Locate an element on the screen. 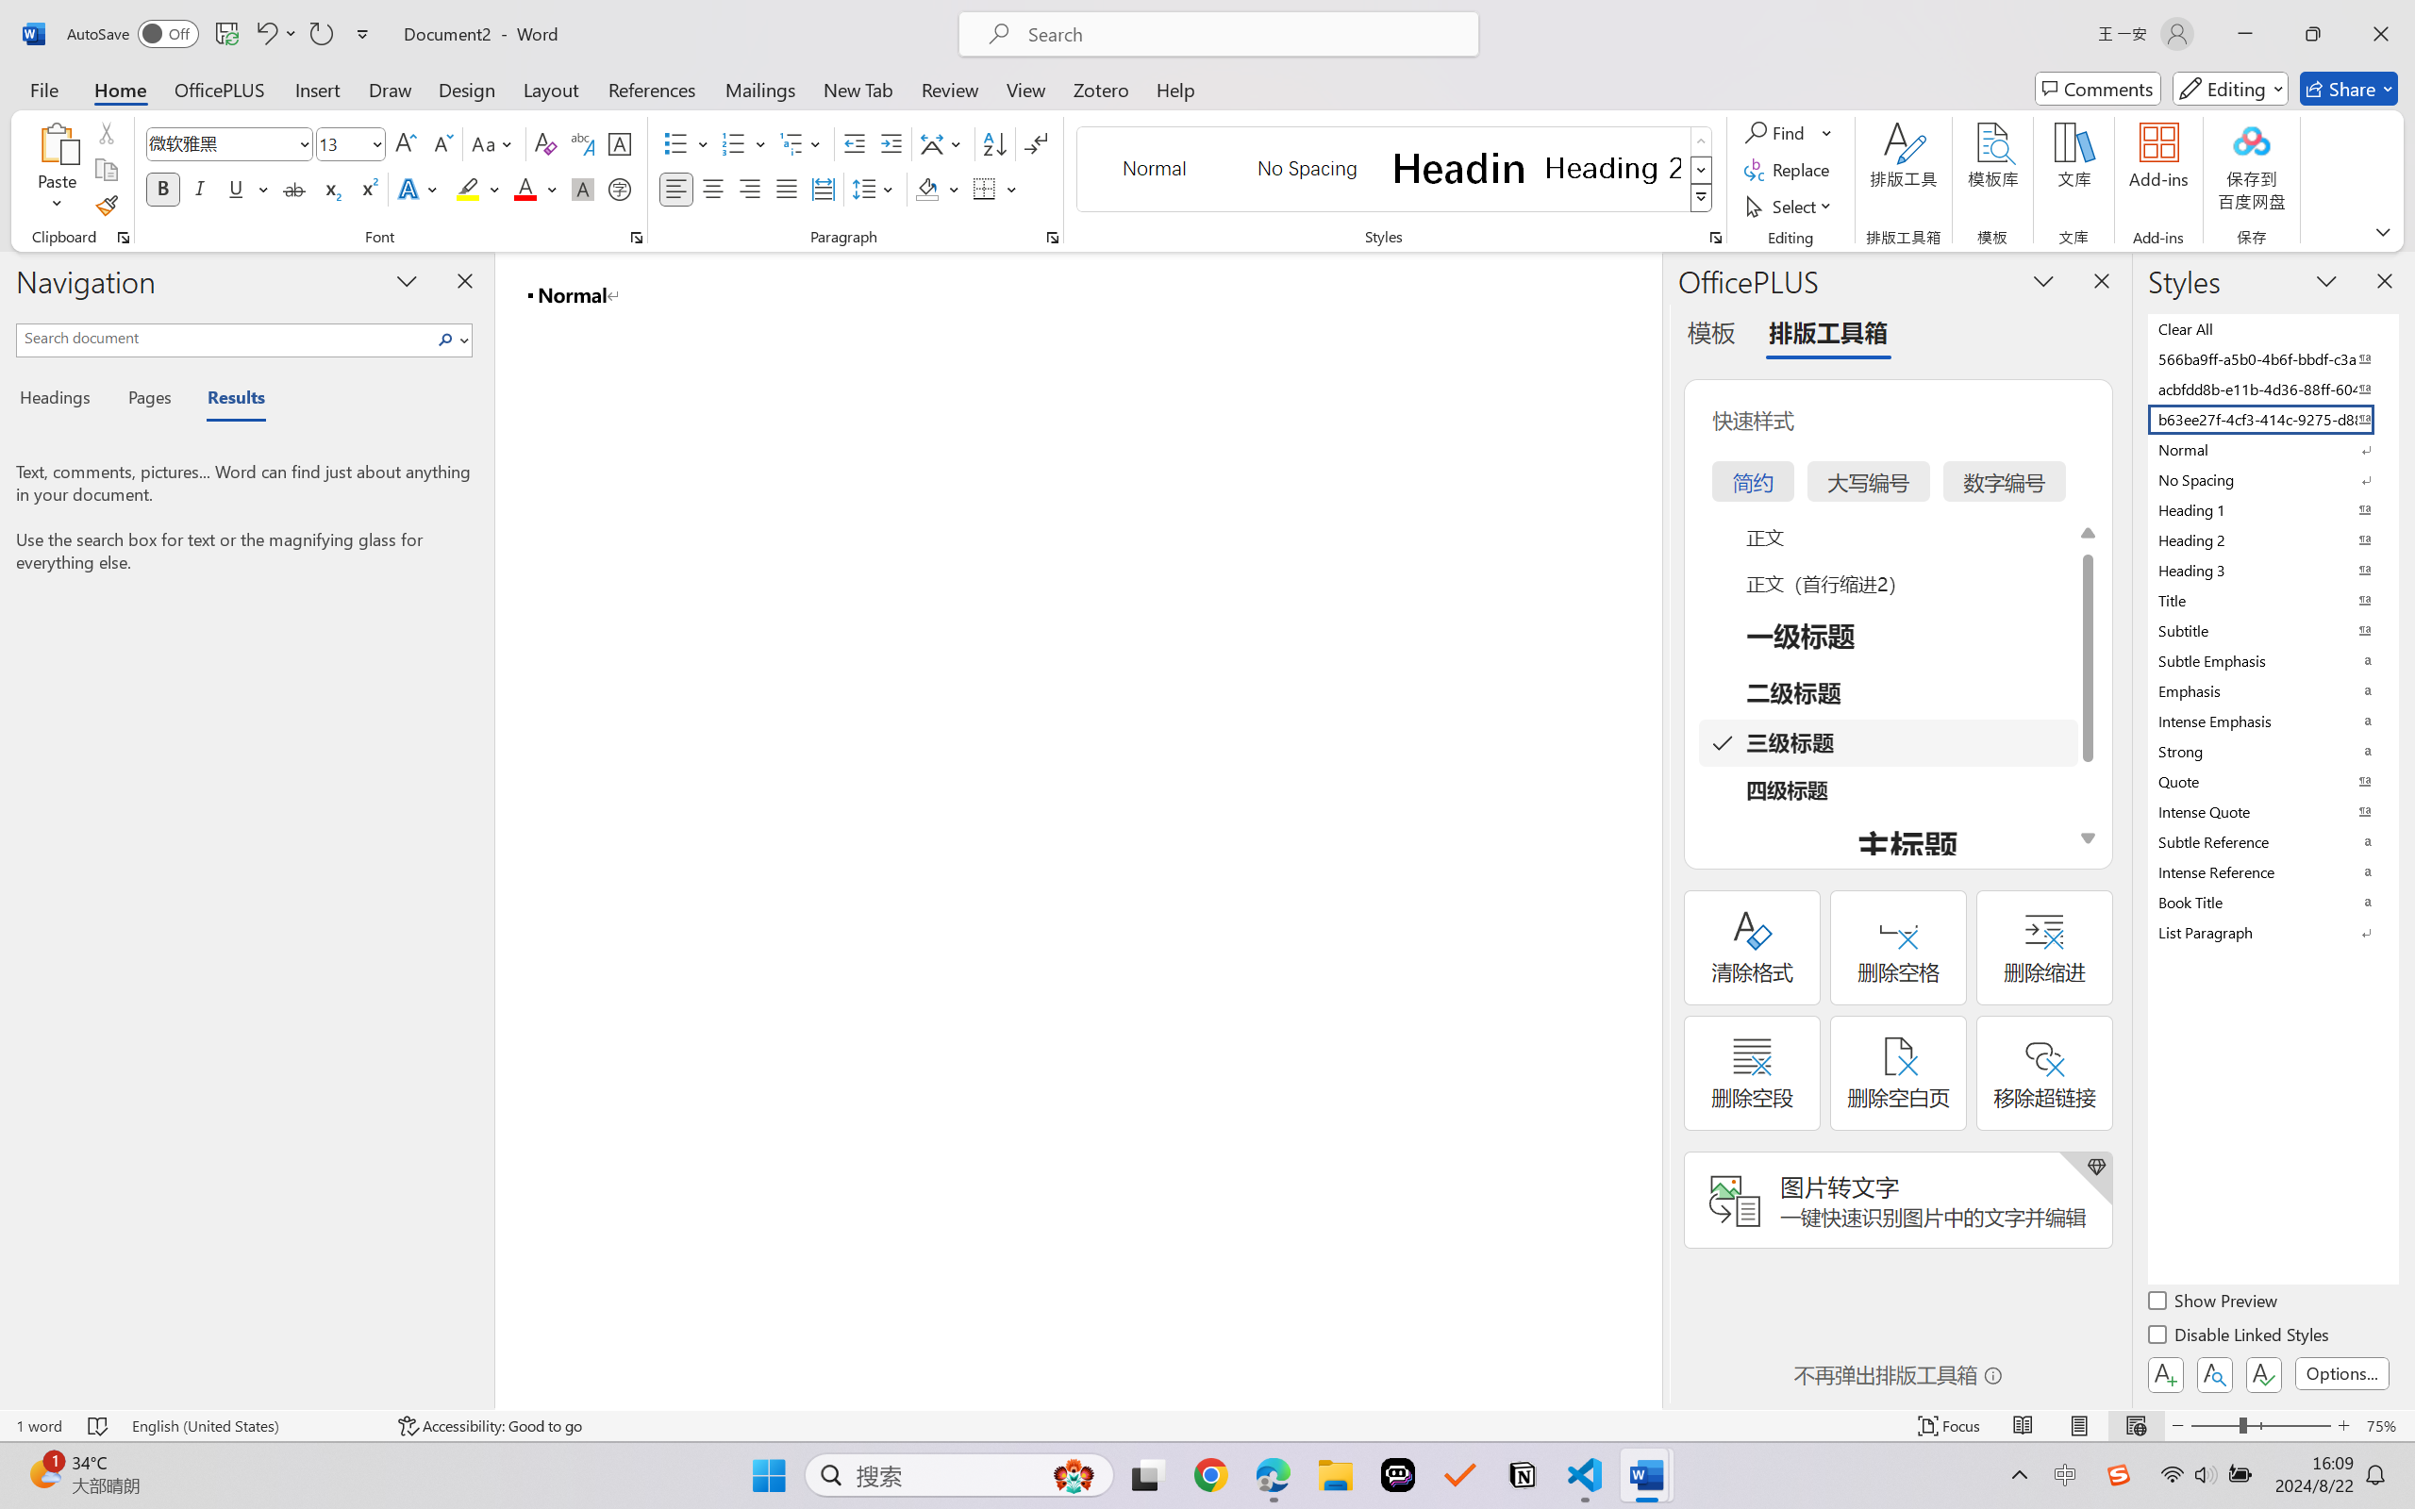 This screenshot has width=2415, height=1509. Layout is located at coordinates (551, 89).